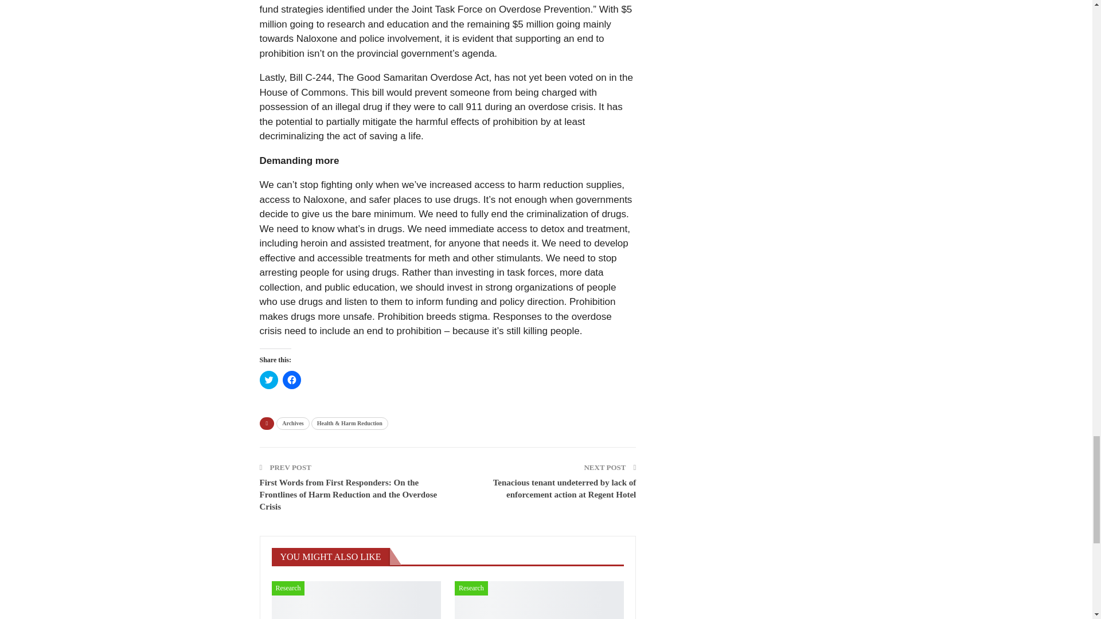 Image resolution: width=1101 pixels, height=619 pixels. I want to click on Research, so click(471, 588).